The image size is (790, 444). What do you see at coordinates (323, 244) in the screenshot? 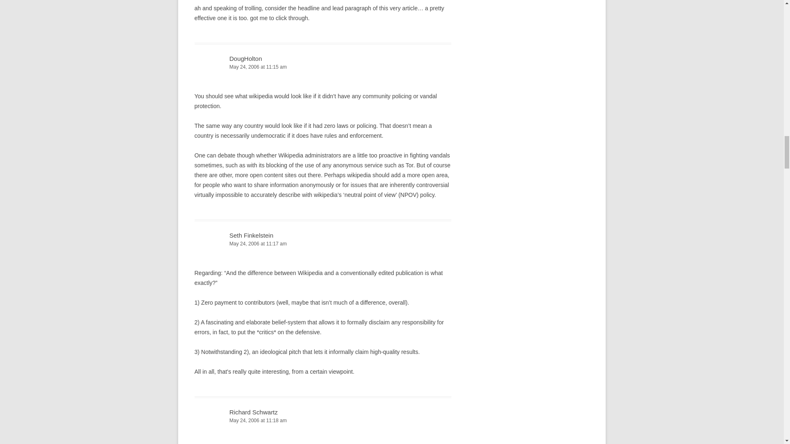
I see `May 24, 2006 at 11:17 am` at bounding box center [323, 244].